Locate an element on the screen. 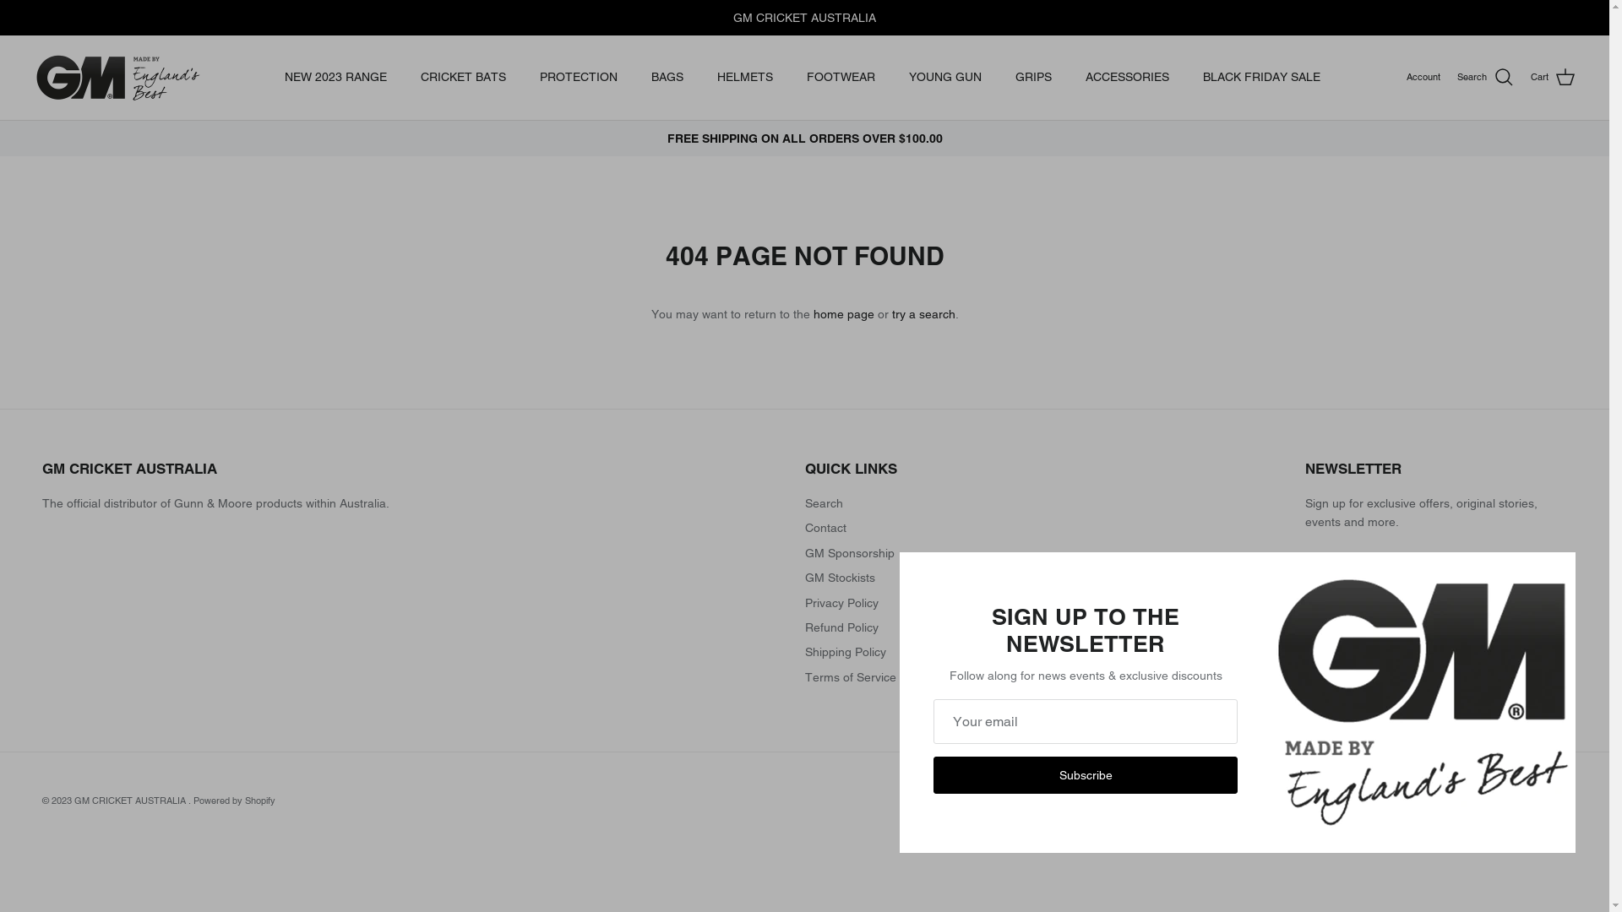  GM Stockists is located at coordinates (840, 578).